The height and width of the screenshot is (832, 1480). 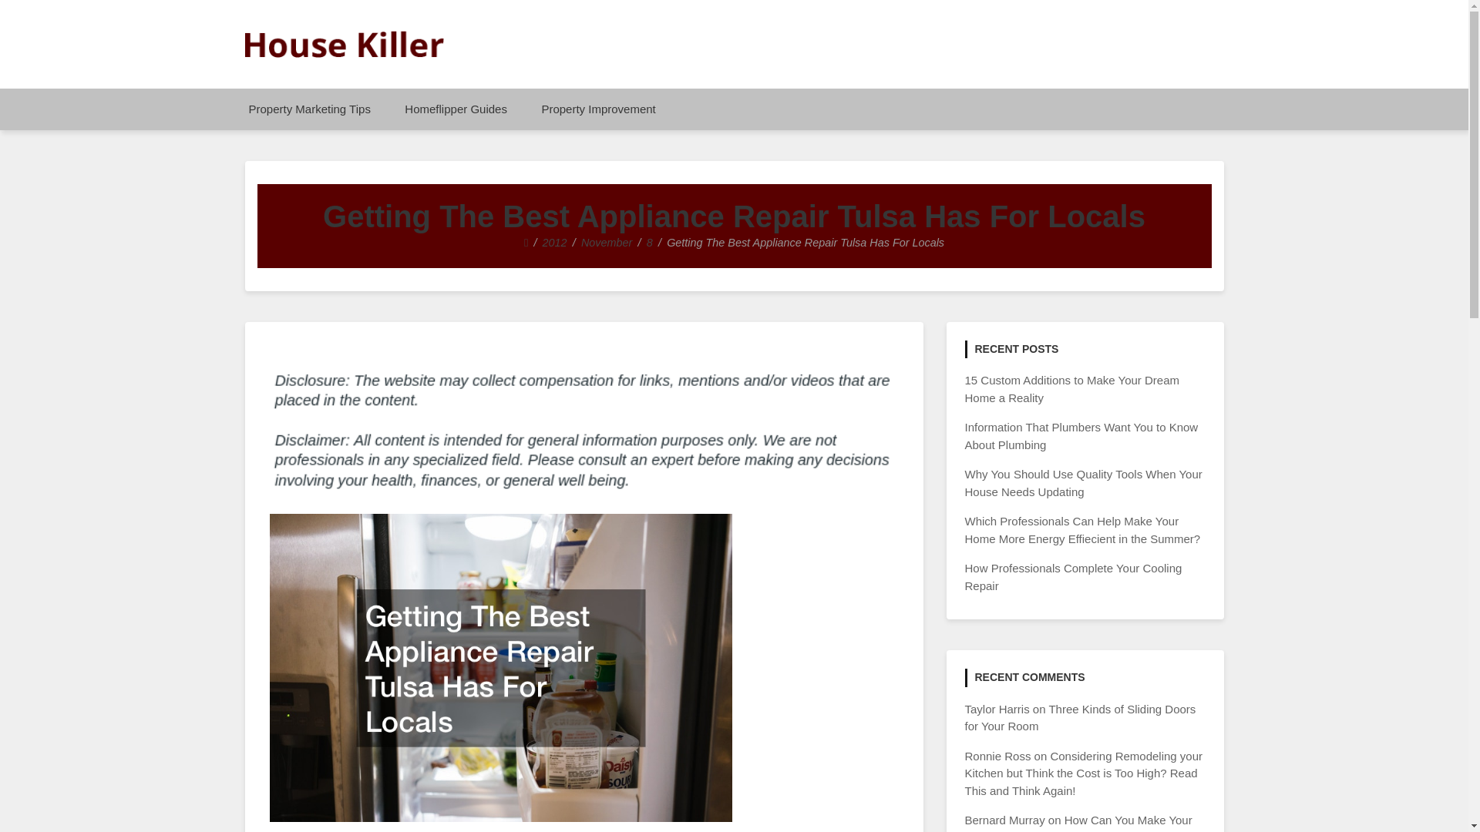 What do you see at coordinates (997, 709) in the screenshot?
I see `Taylor Harris` at bounding box center [997, 709].